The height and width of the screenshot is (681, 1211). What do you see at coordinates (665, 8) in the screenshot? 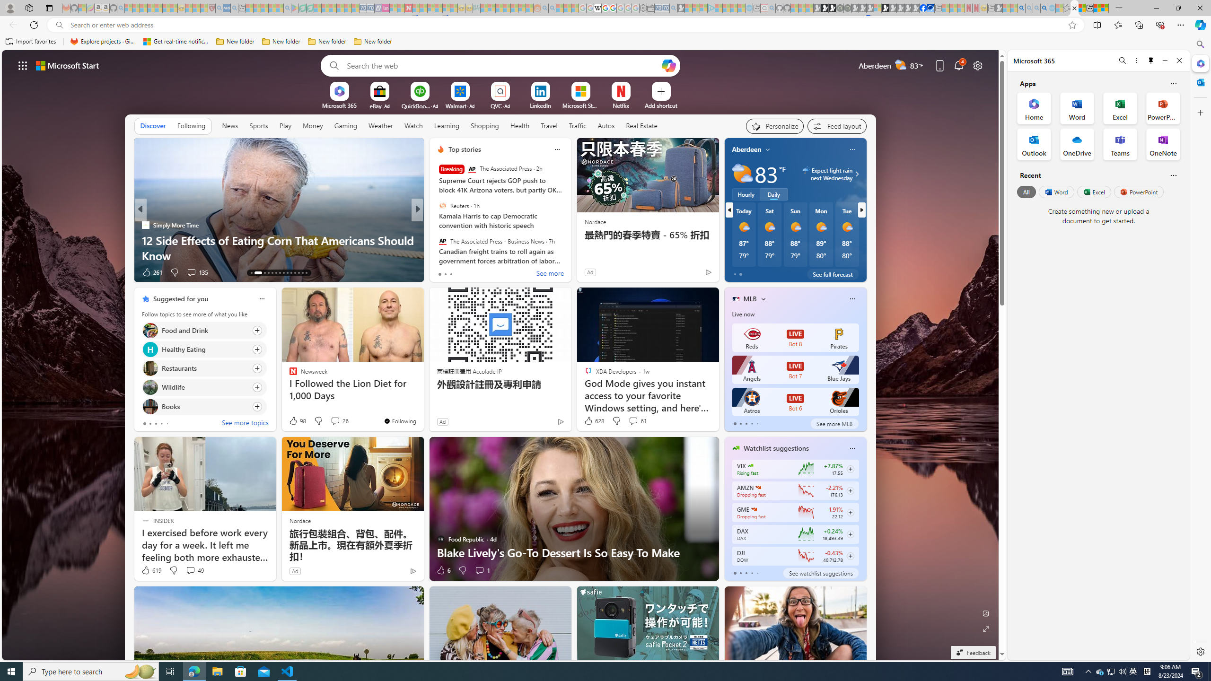
I see `Cheap Car Rentals - Save70.com - Sleeping` at bounding box center [665, 8].